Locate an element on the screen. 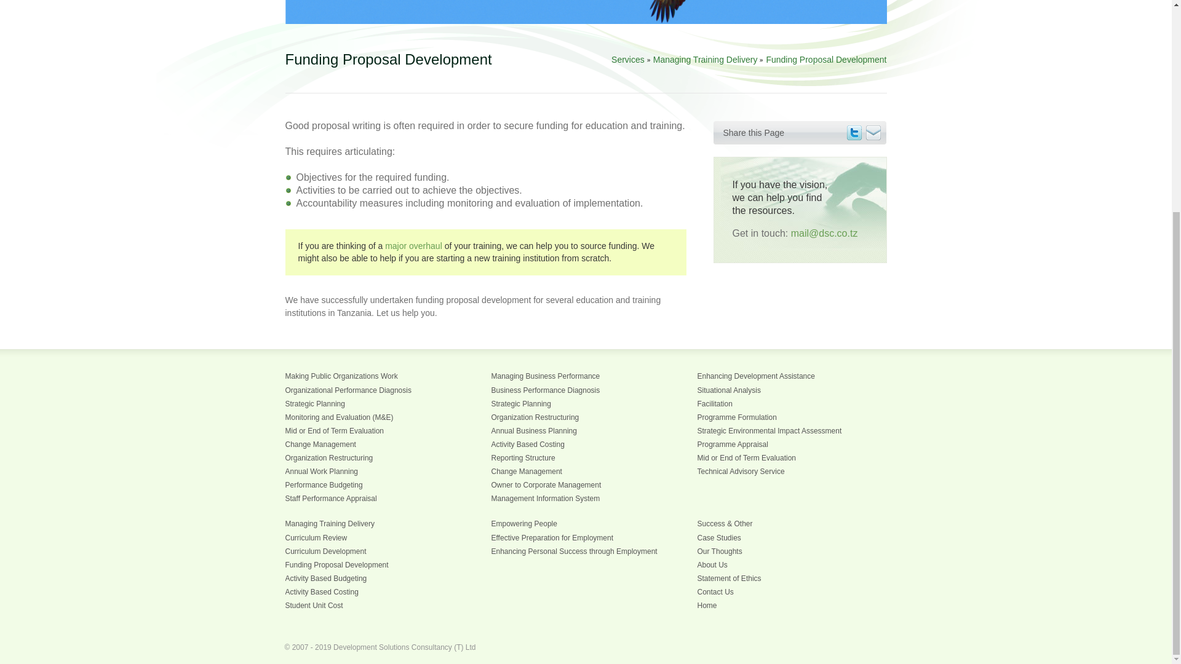 The width and height of the screenshot is (1181, 664). Business Performance Diagnosis is located at coordinates (545, 390).